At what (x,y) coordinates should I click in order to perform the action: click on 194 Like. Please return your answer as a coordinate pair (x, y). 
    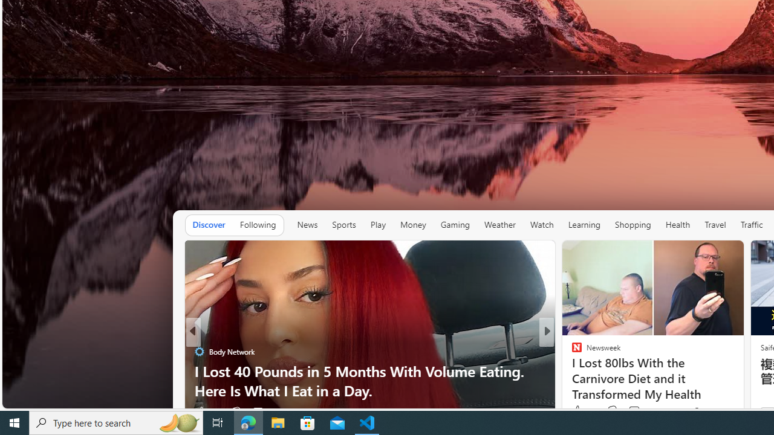
    Looking at the image, I should click on (580, 411).